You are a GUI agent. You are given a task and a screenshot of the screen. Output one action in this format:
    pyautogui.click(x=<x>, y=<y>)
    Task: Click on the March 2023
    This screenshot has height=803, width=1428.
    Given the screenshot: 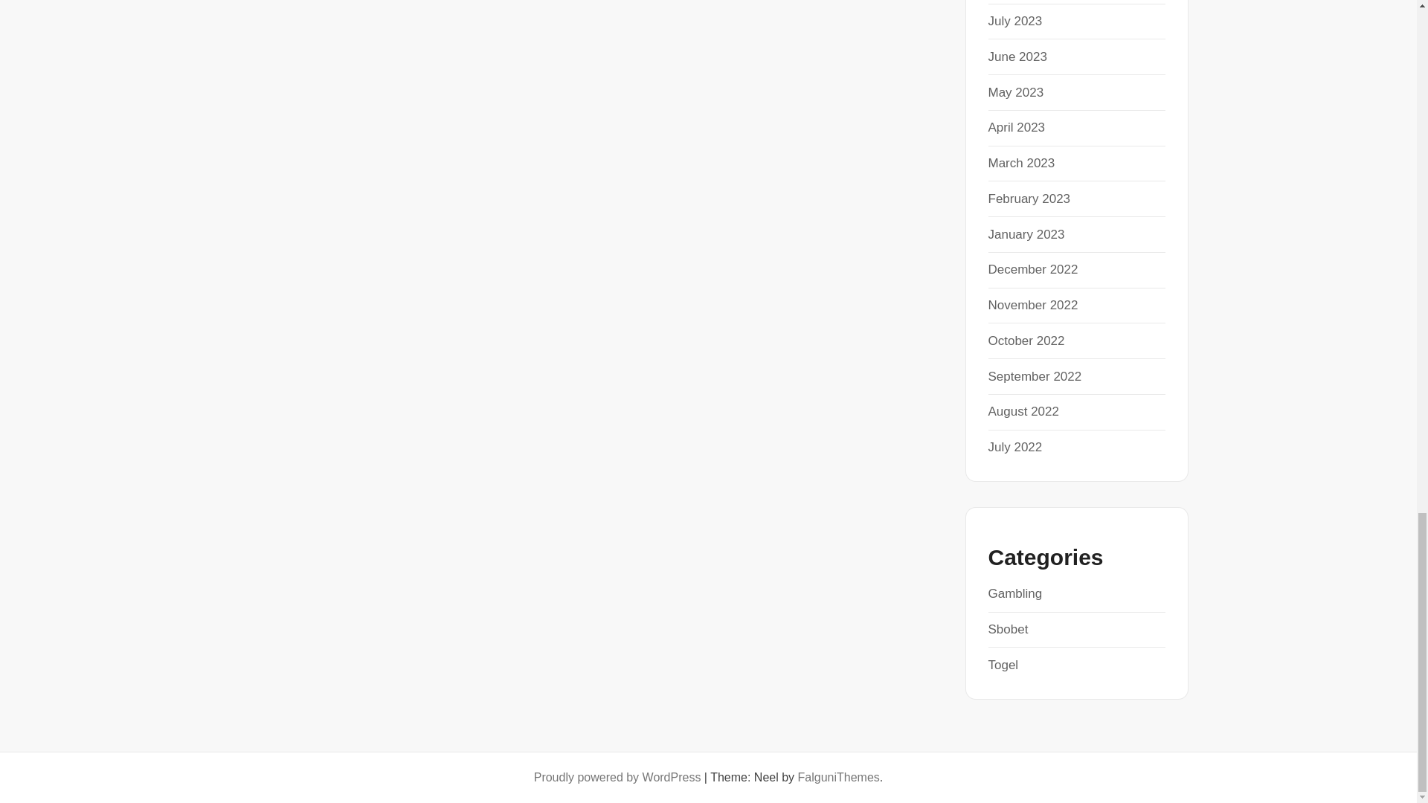 What is the action you would take?
    pyautogui.click(x=1021, y=162)
    